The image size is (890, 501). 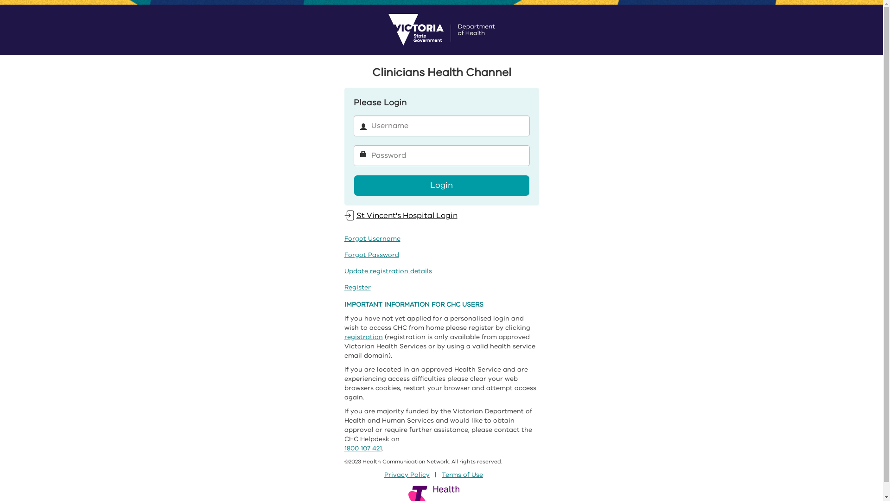 I want to click on Register, so click(x=357, y=288).